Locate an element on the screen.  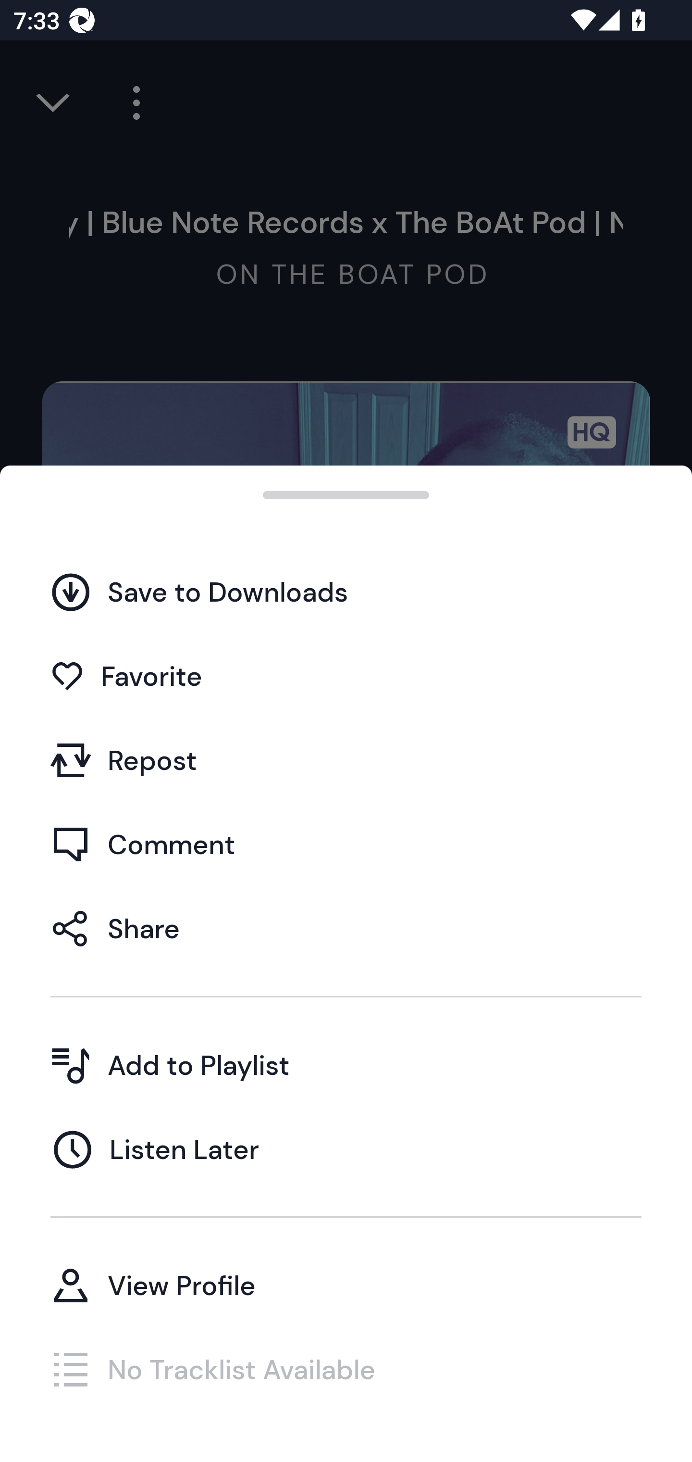
Save to Downloads is located at coordinates (346, 592).